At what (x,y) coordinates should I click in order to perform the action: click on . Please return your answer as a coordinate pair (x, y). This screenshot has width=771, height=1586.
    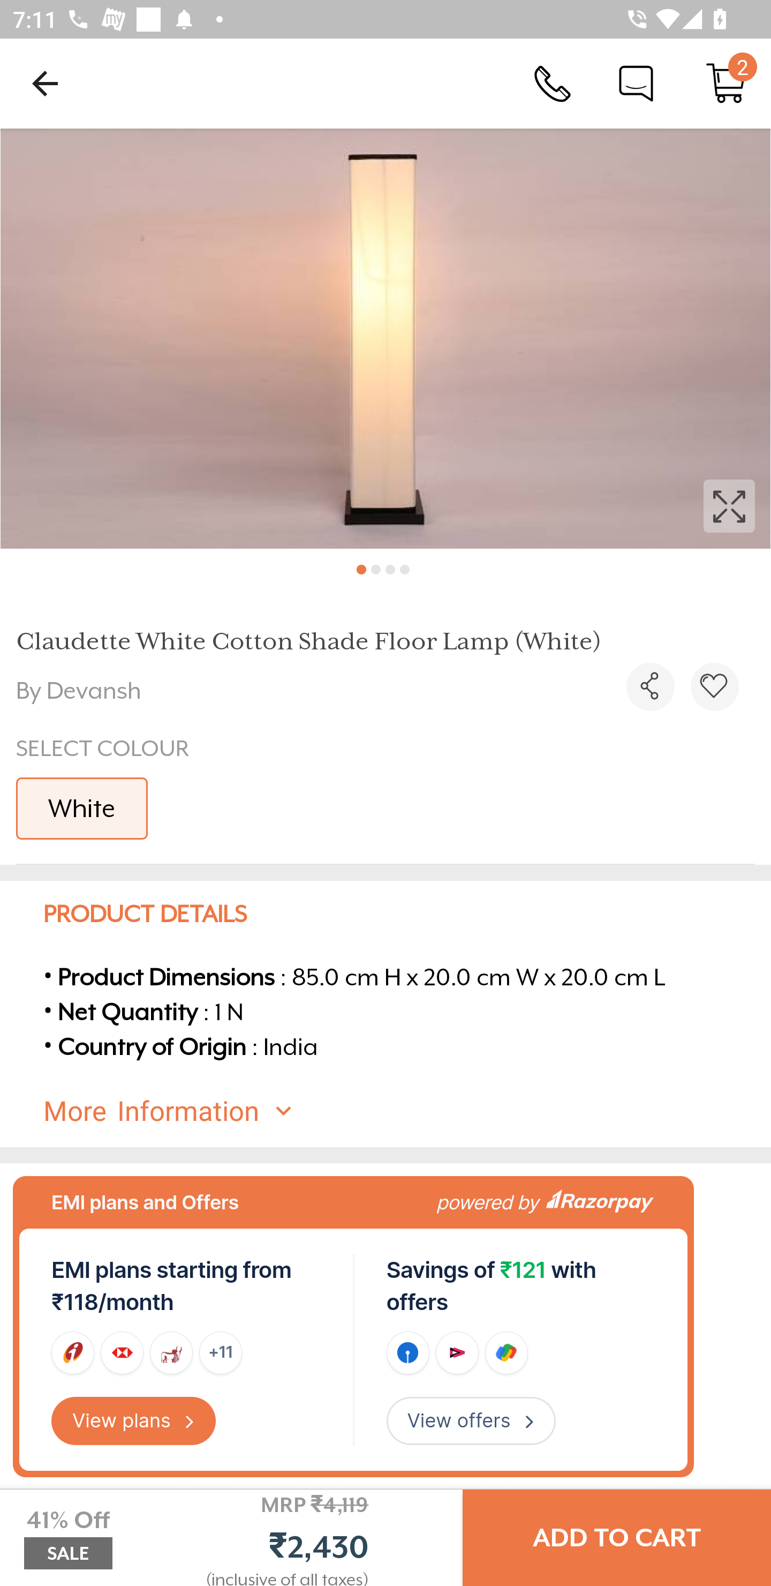
    Looking at the image, I should click on (385, 339).